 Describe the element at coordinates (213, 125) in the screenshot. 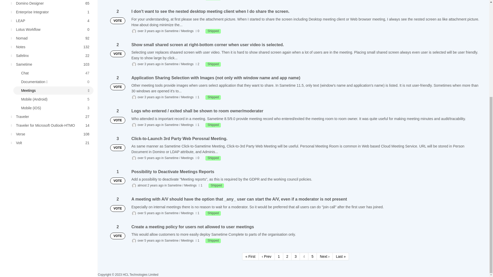

I see `Shipped` at that location.